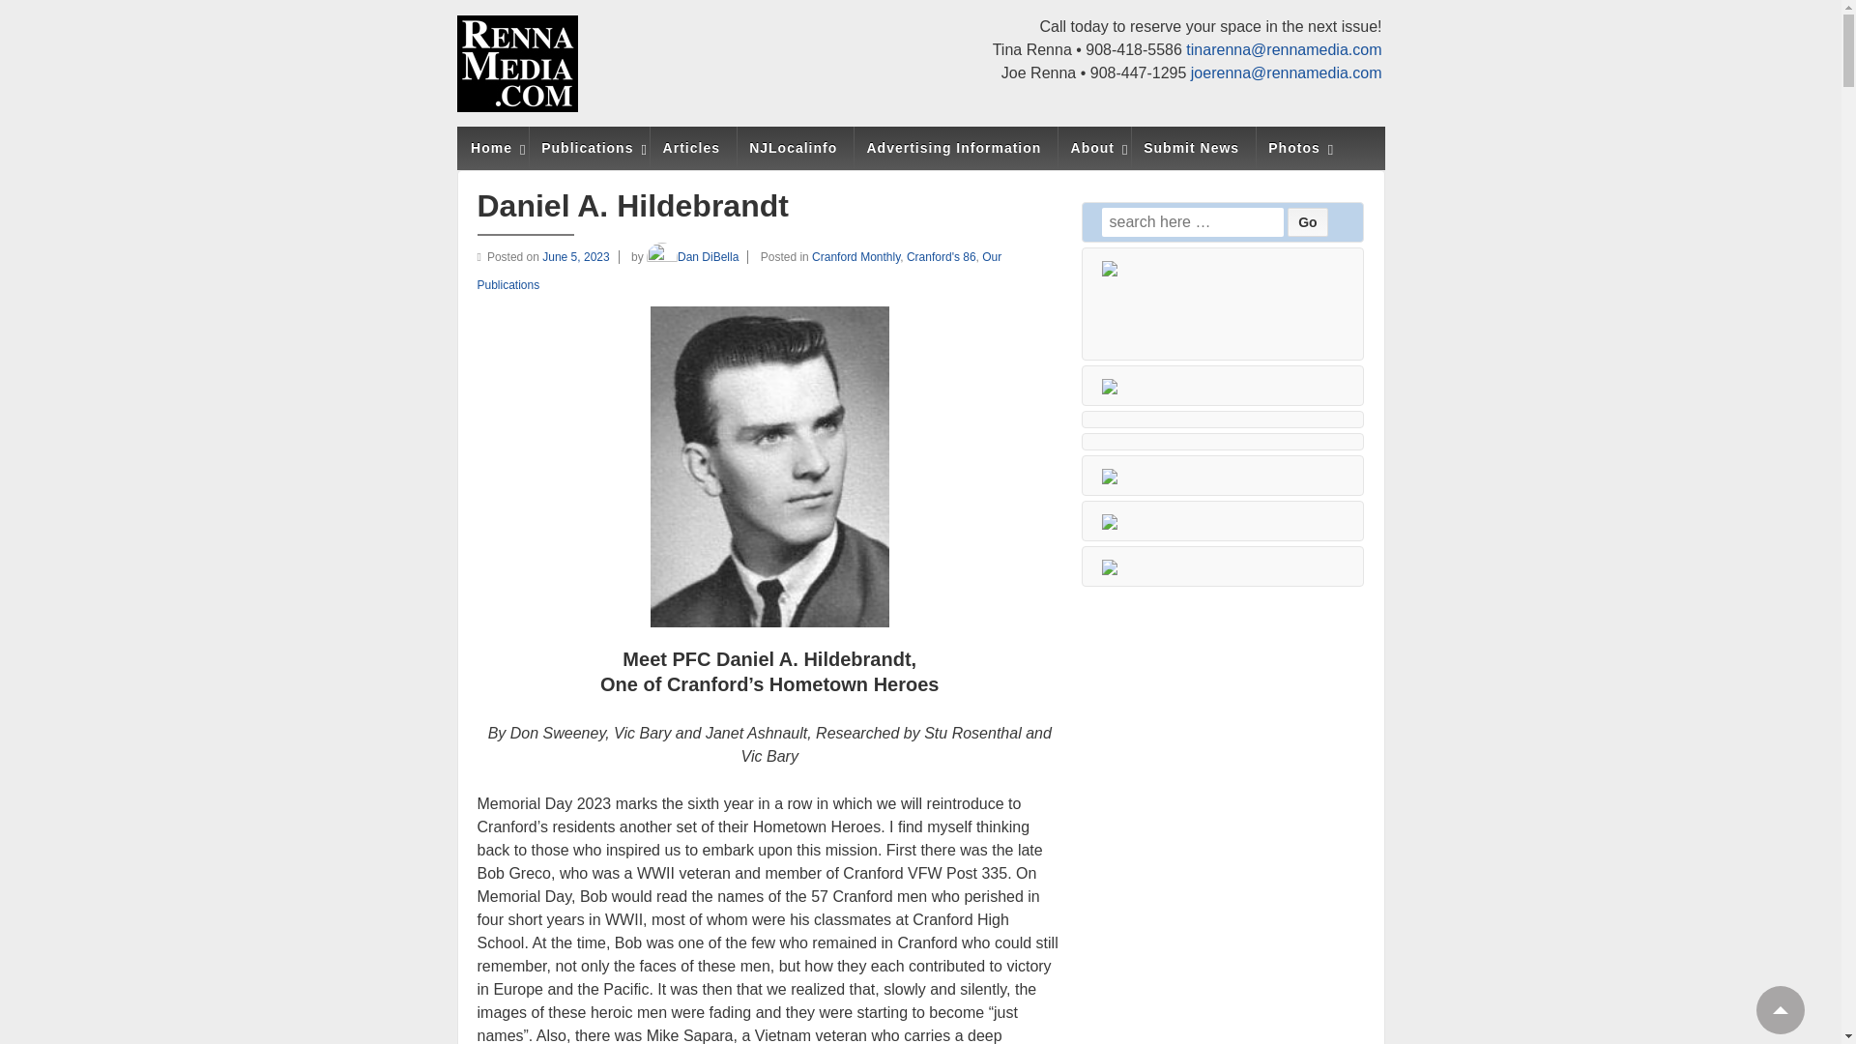 The width and height of the screenshot is (1856, 1044). What do you see at coordinates (1092, 148) in the screenshot?
I see `About` at bounding box center [1092, 148].